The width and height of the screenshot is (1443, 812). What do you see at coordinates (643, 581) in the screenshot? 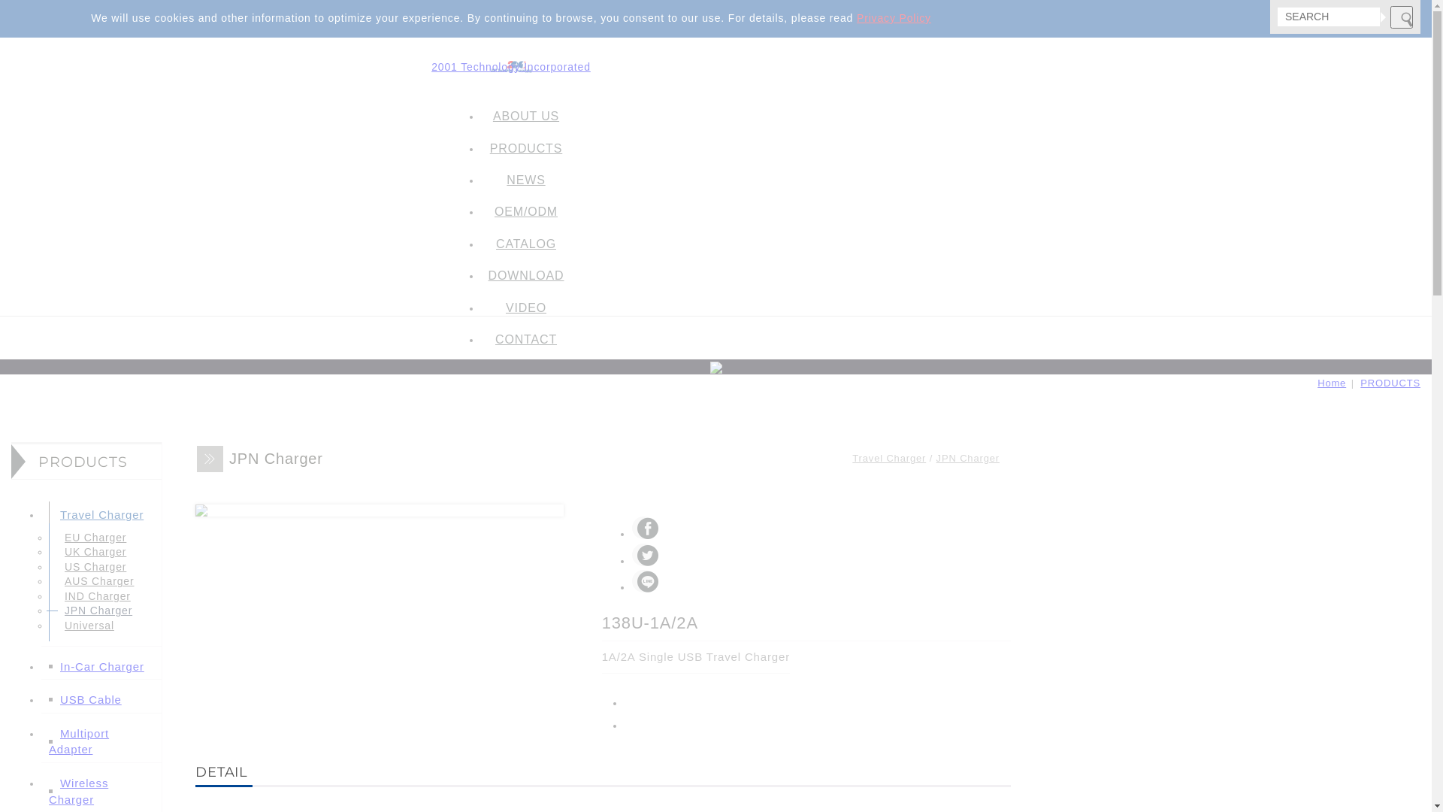
I see `Share to LINE` at bounding box center [643, 581].